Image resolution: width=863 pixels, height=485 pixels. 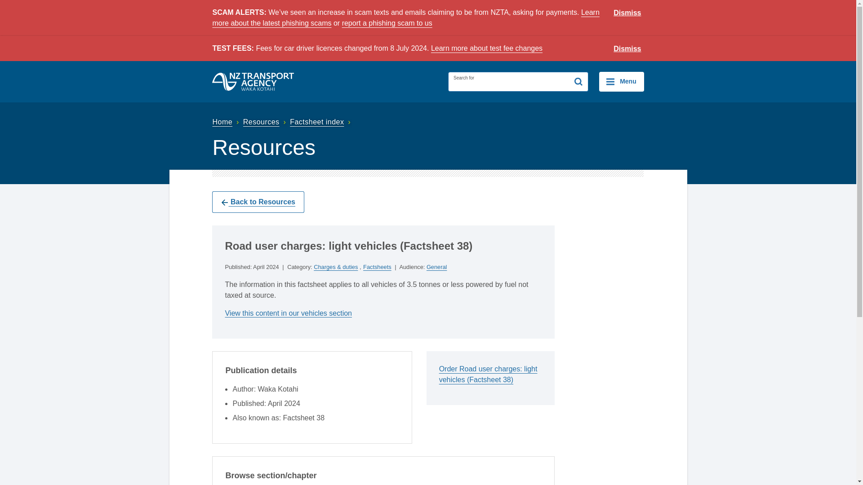 What do you see at coordinates (227, 122) in the screenshot?
I see `Home` at bounding box center [227, 122].